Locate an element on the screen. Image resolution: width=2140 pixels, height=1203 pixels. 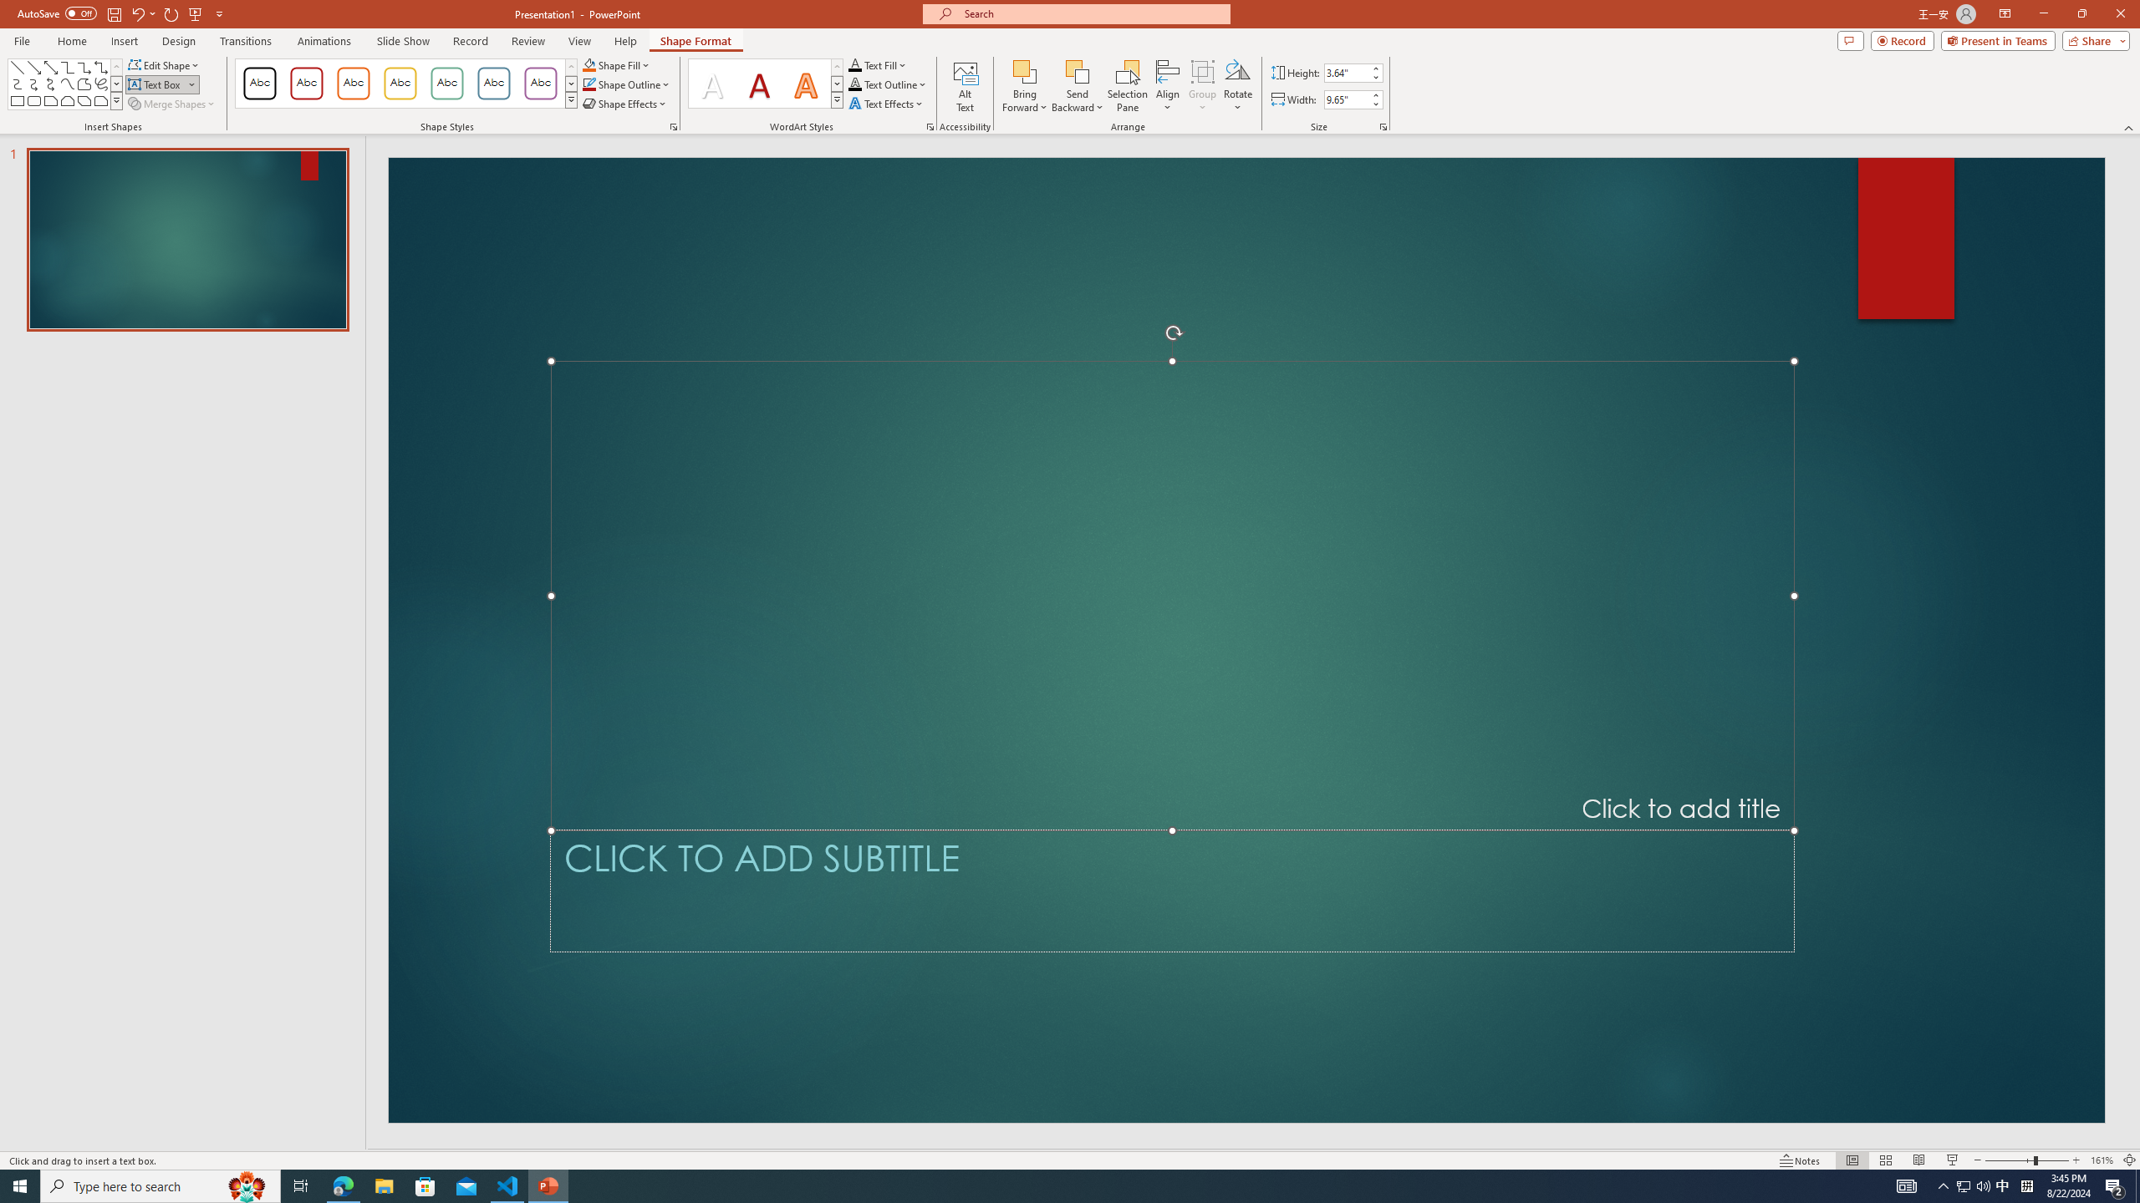
Text Effects is located at coordinates (887, 104).